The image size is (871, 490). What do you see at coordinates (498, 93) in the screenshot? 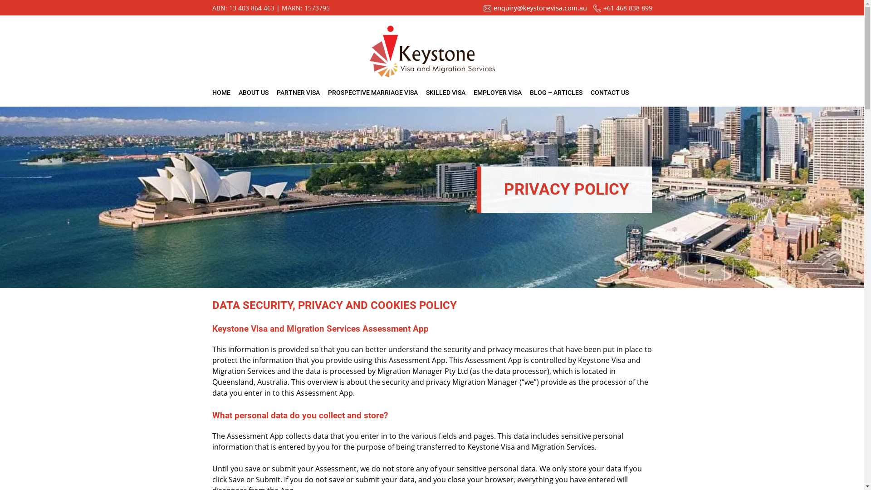
I see `EMPLOYER VISA` at bounding box center [498, 93].